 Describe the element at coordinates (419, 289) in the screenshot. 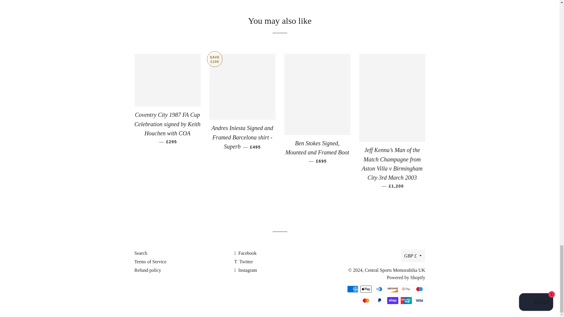

I see `Maestro` at that location.